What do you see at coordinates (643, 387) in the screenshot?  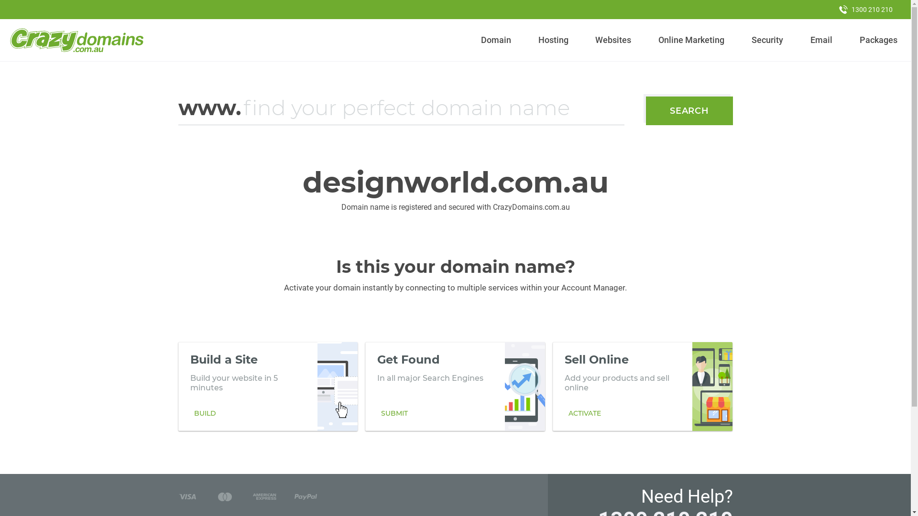 I see `Sell Online
Add your products and sell online
ACTIVATE` at bounding box center [643, 387].